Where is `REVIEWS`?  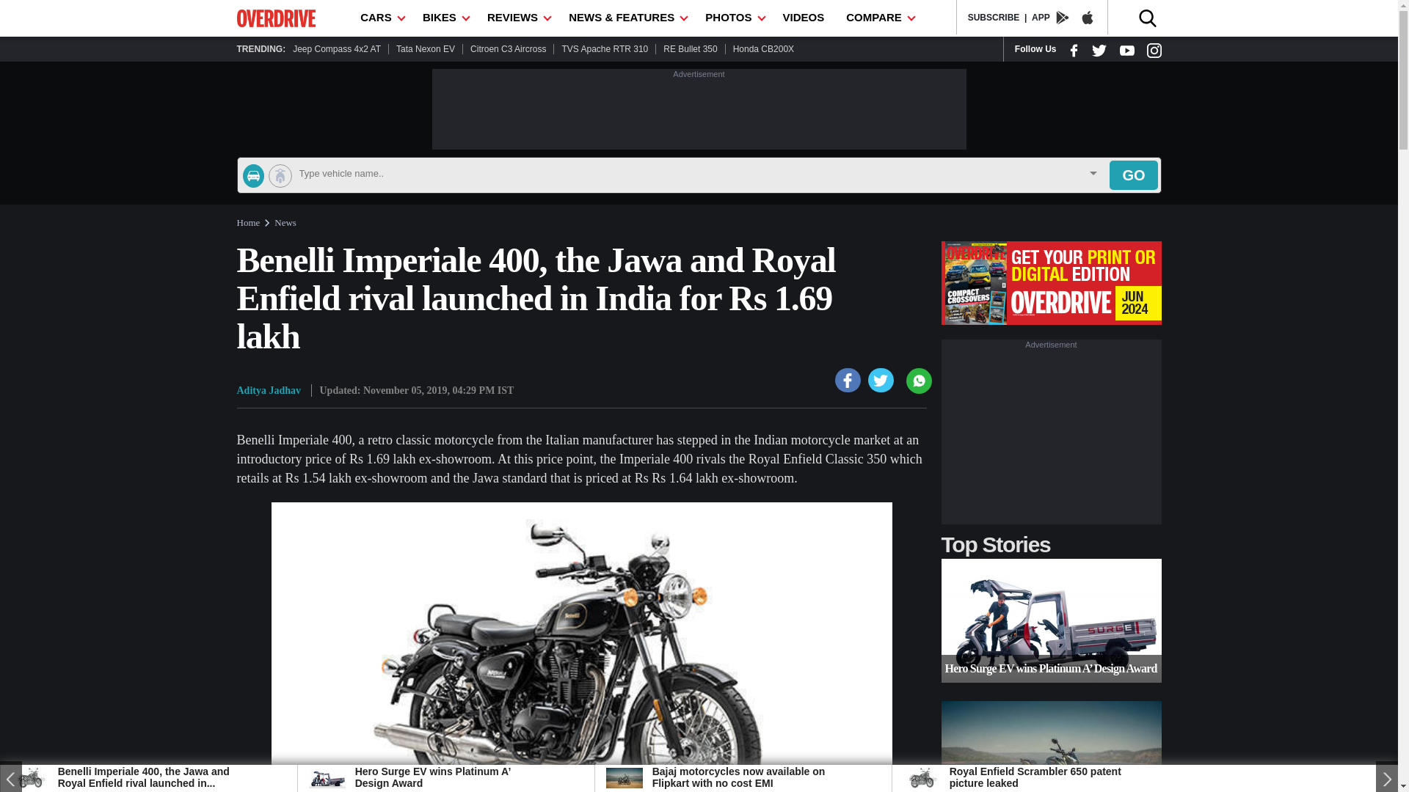
REVIEWS is located at coordinates (517, 18).